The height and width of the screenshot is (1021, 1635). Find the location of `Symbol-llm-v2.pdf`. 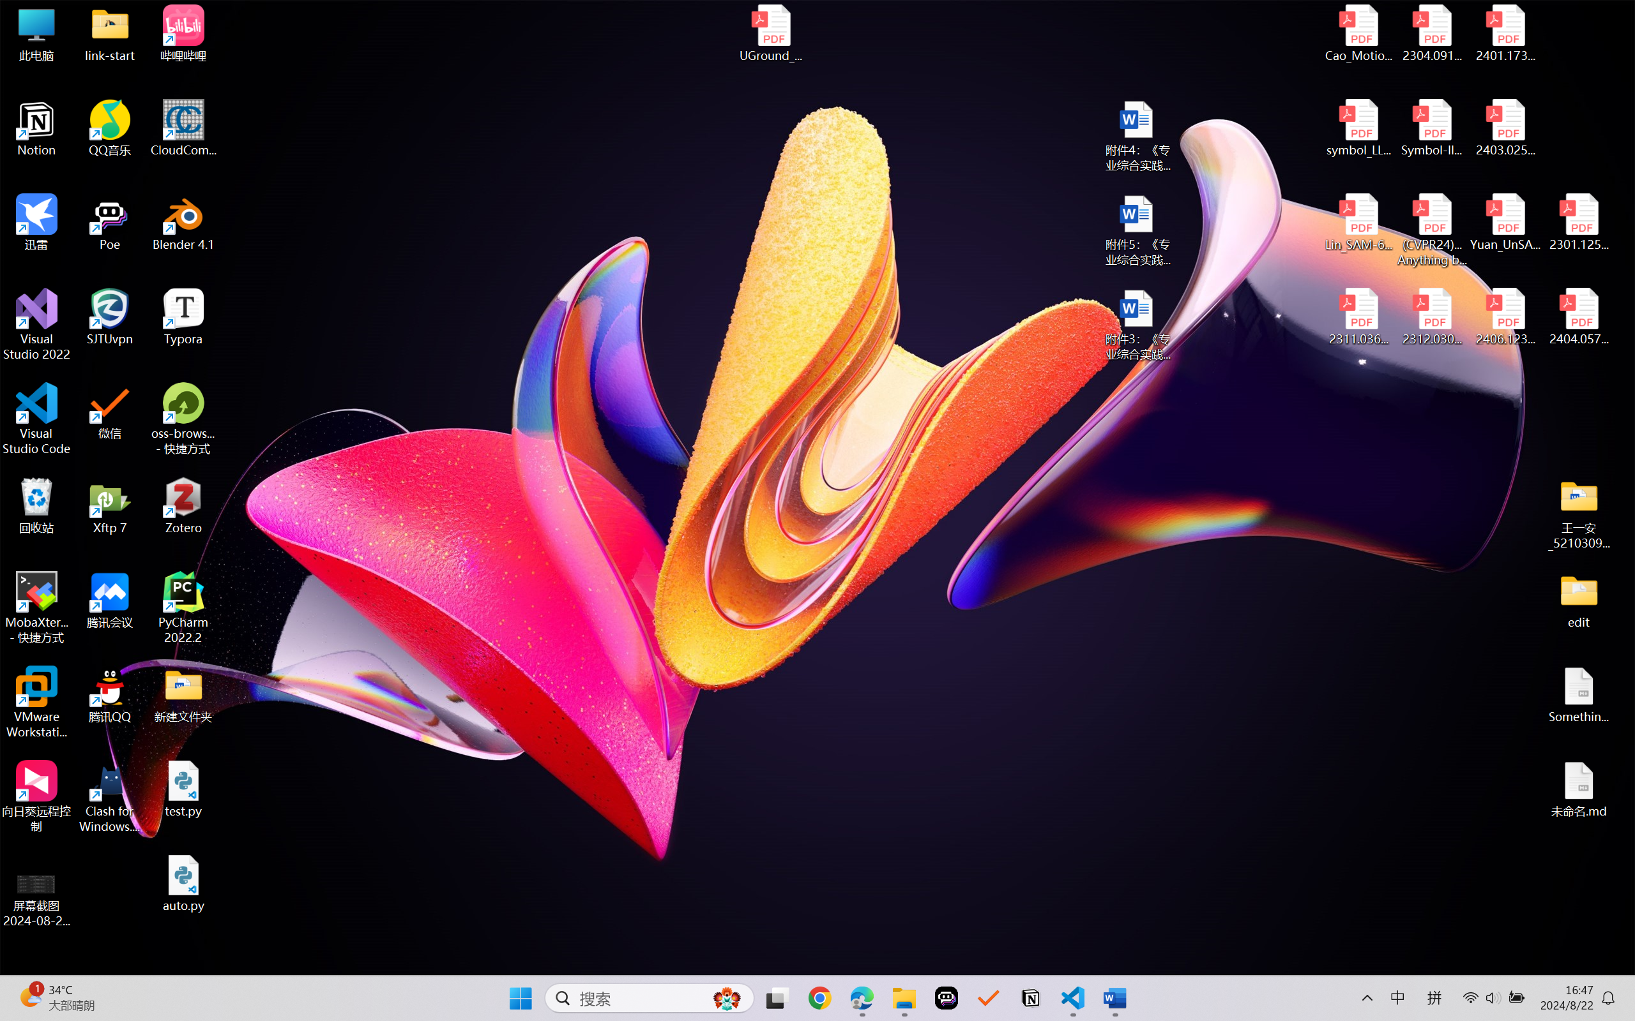

Symbol-llm-v2.pdf is located at coordinates (1432, 128).